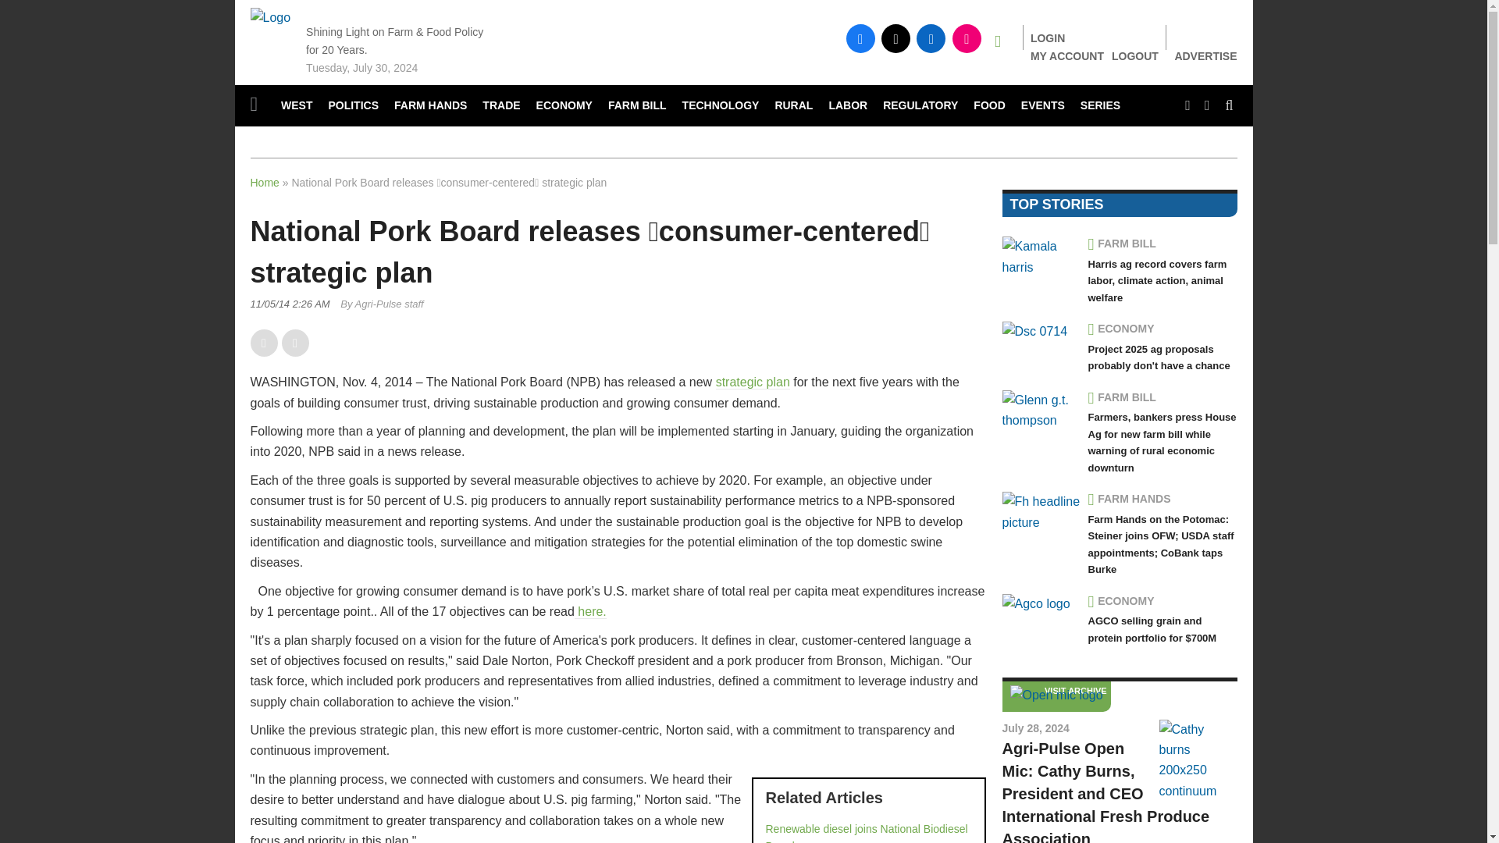  Describe the element at coordinates (920, 106) in the screenshot. I see `REGULATORY` at that location.